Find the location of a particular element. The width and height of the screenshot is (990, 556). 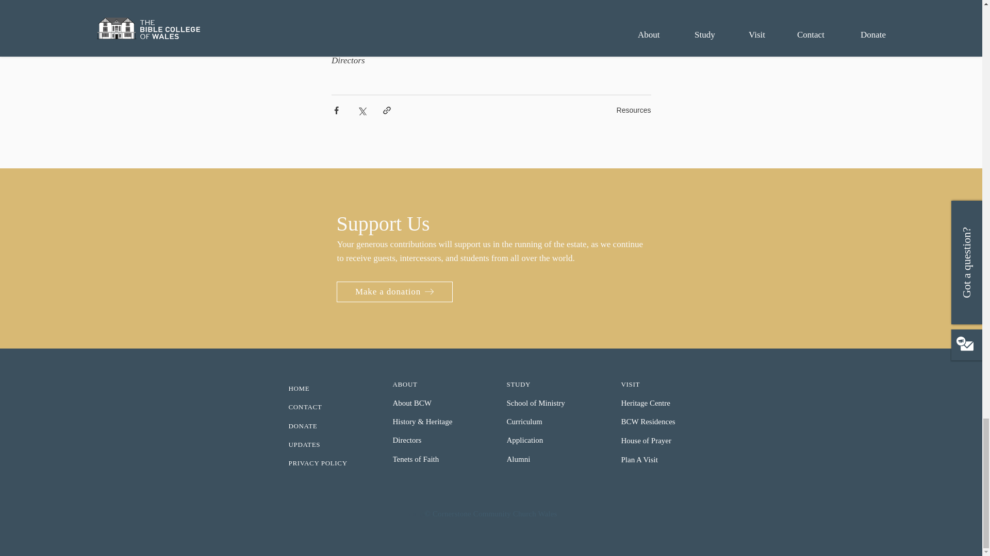

About BCW is located at coordinates (434, 403).